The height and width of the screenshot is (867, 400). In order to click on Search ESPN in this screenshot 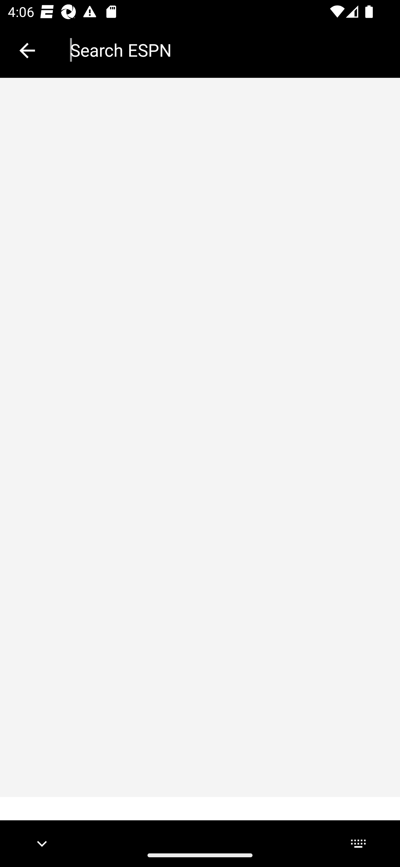, I will do `click(227, 50)`.